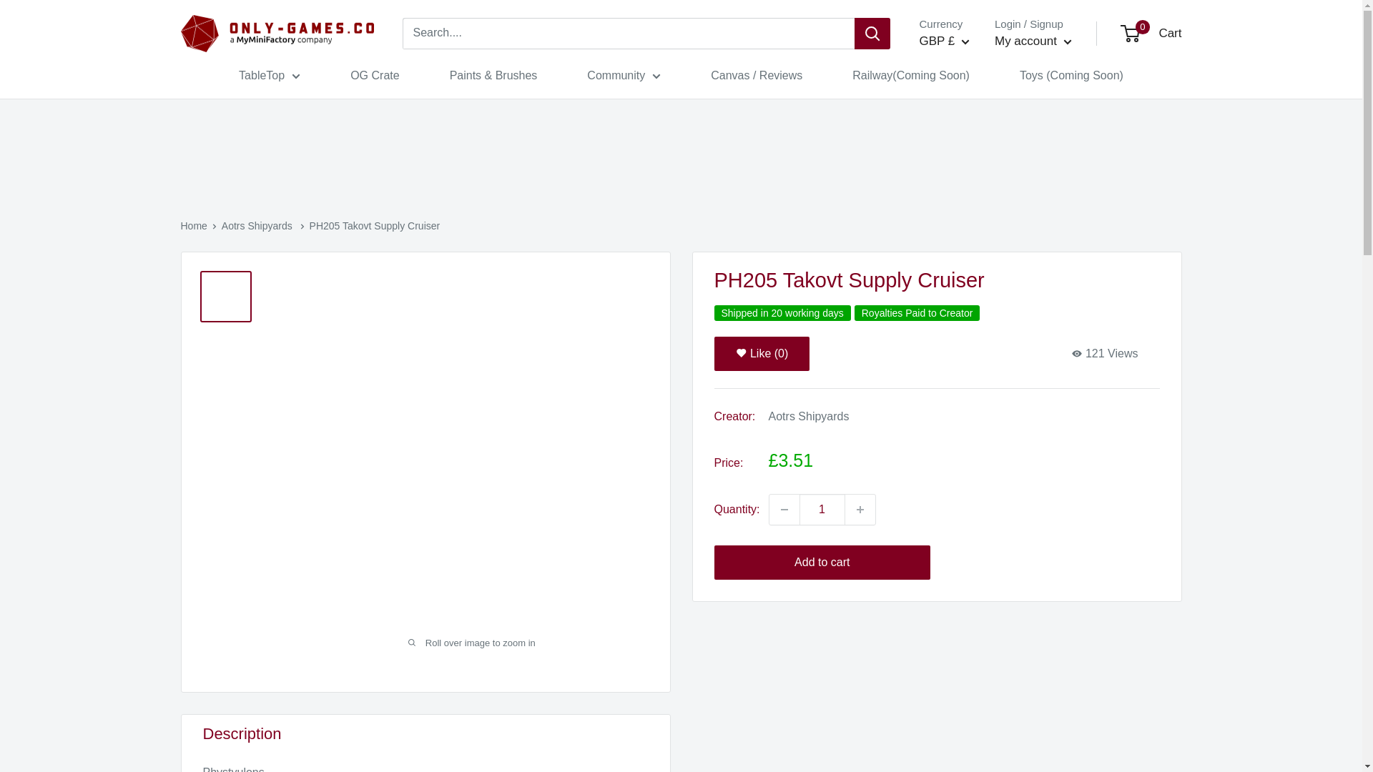  What do you see at coordinates (958, 170) in the screenshot?
I see `USD` at bounding box center [958, 170].